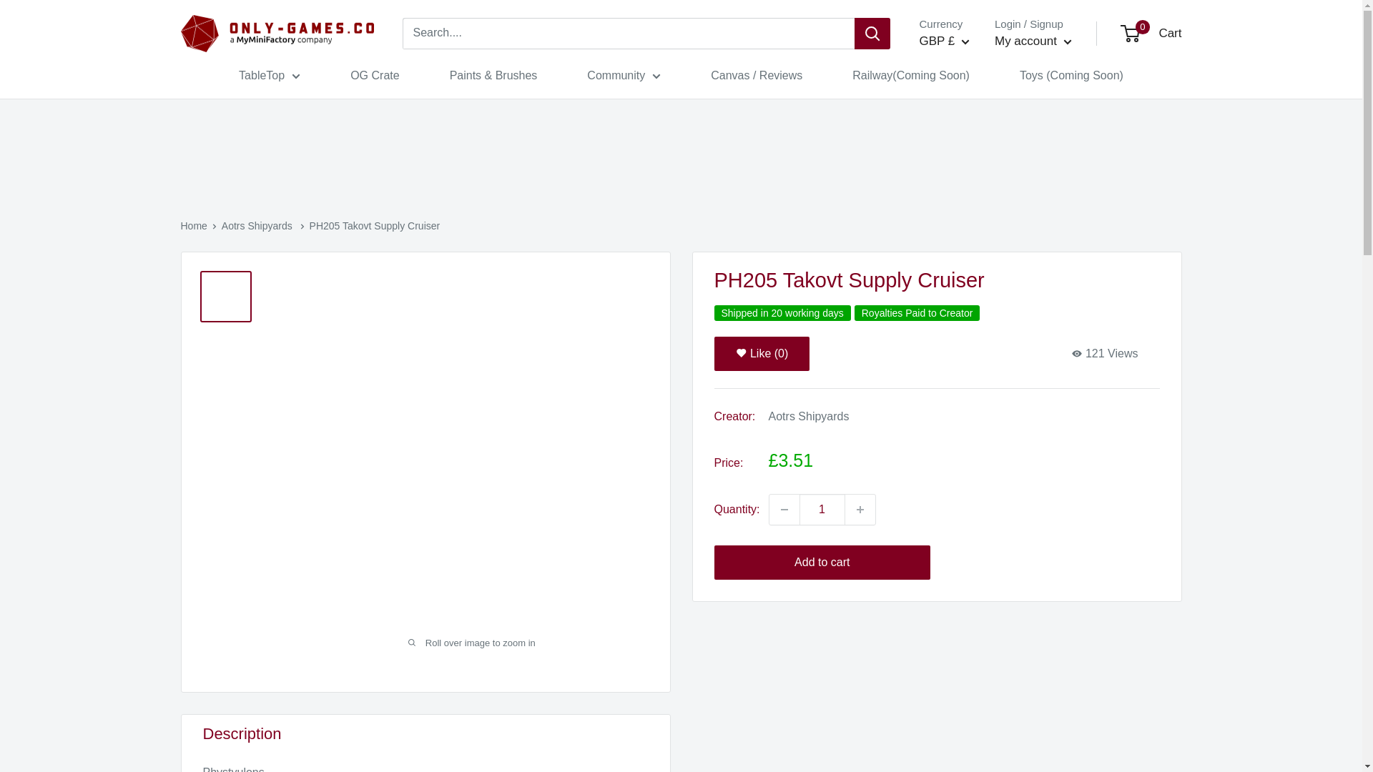  What do you see at coordinates (958, 170) in the screenshot?
I see `USD` at bounding box center [958, 170].